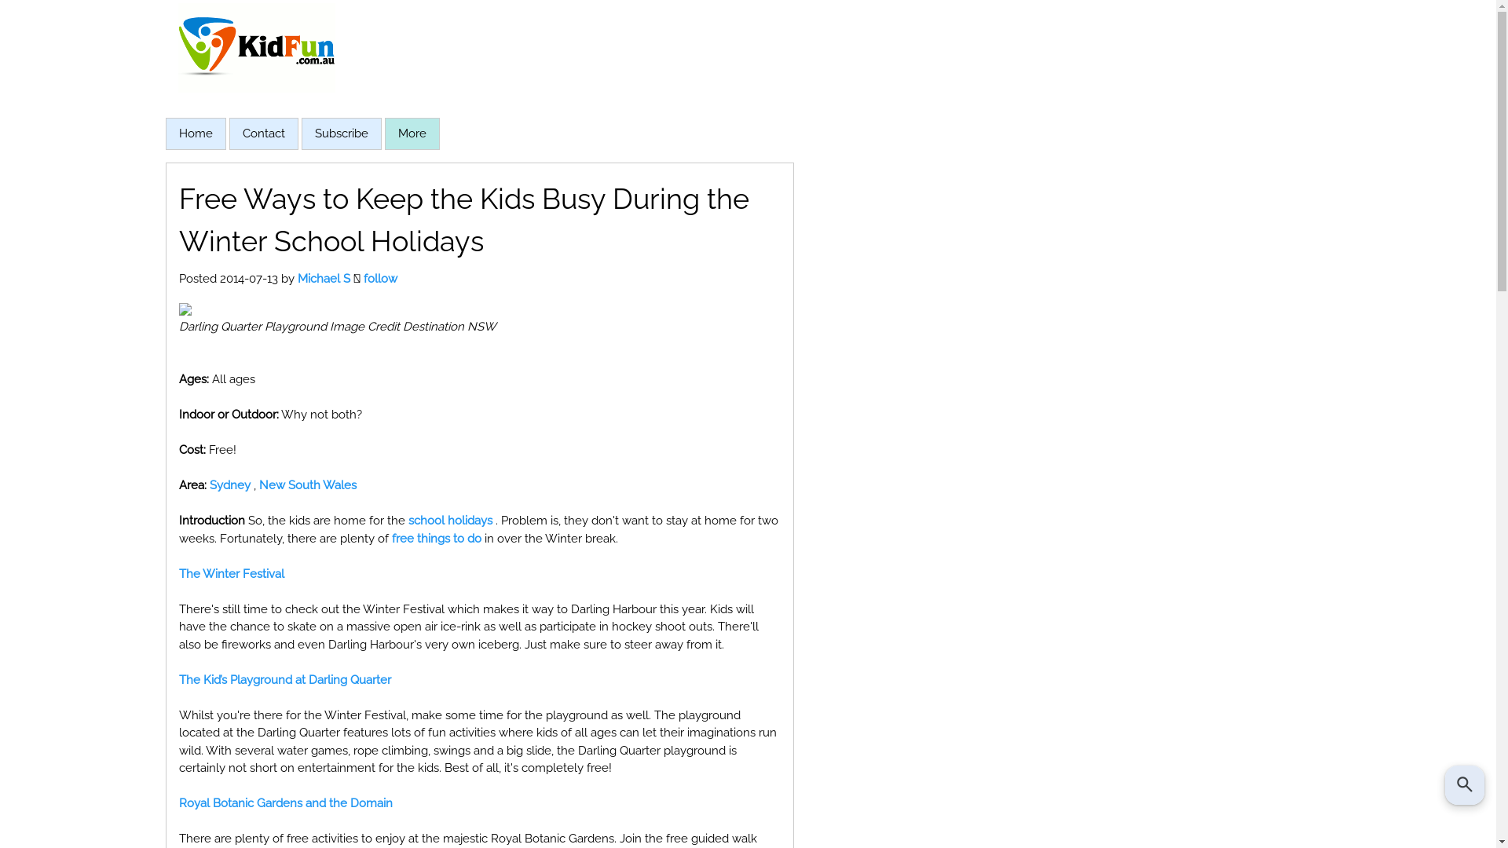  Describe the element at coordinates (308, 485) in the screenshot. I see `New South Wales` at that location.